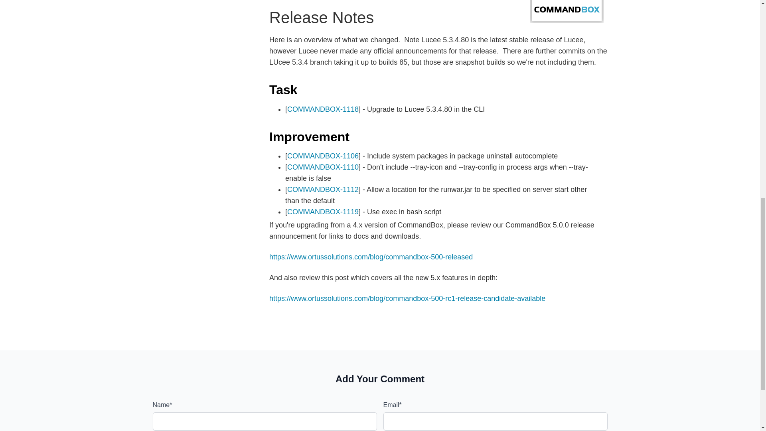 The width and height of the screenshot is (766, 431). What do you see at coordinates (323, 156) in the screenshot?
I see `COMMANDBOX-1106` at bounding box center [323, 156].